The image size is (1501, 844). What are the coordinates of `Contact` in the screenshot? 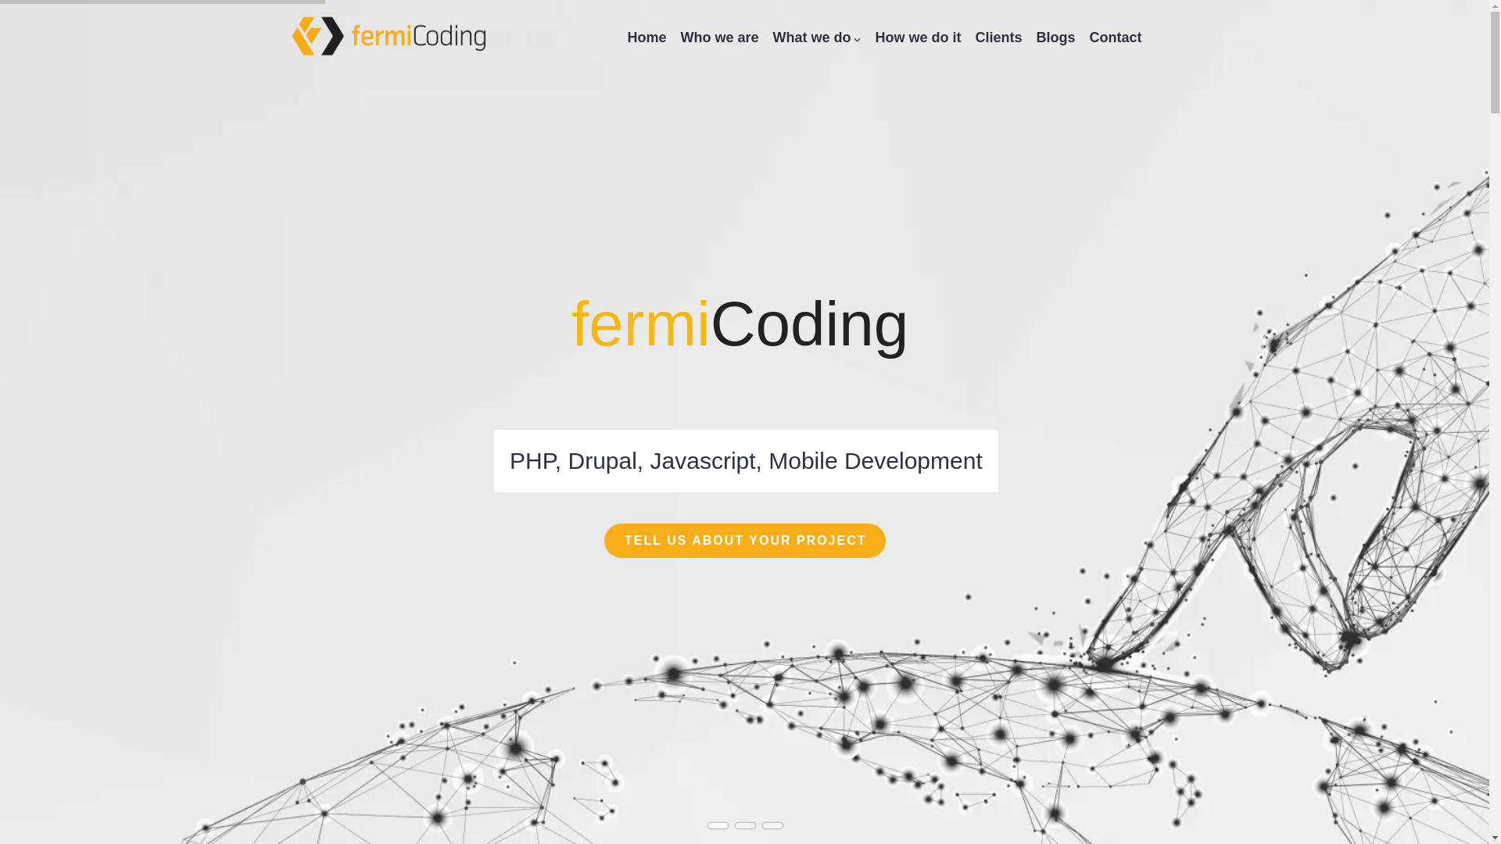 It's located at (1116, 38).